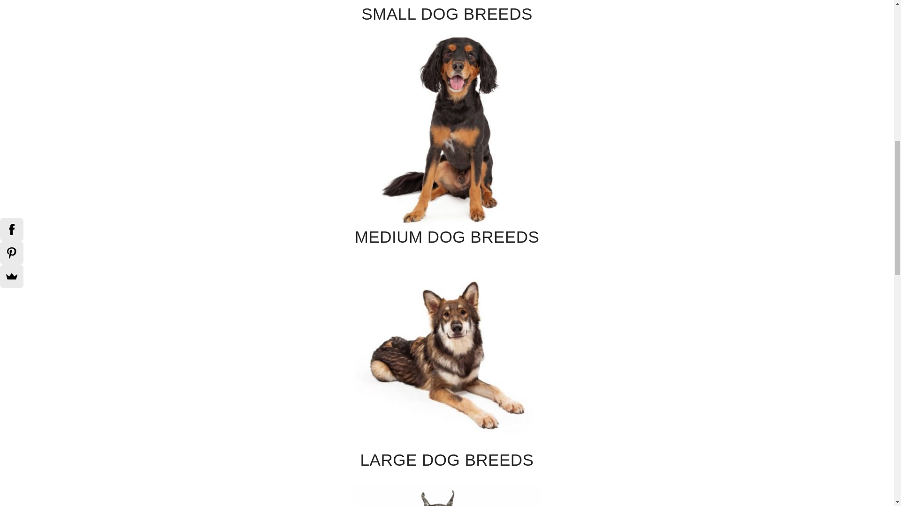 The image size is (901, 506). What do you see at coordinates (447, 412) in the screenshot?
I see `LARGE DOG BREEDS` at bounding box center [447, 412].